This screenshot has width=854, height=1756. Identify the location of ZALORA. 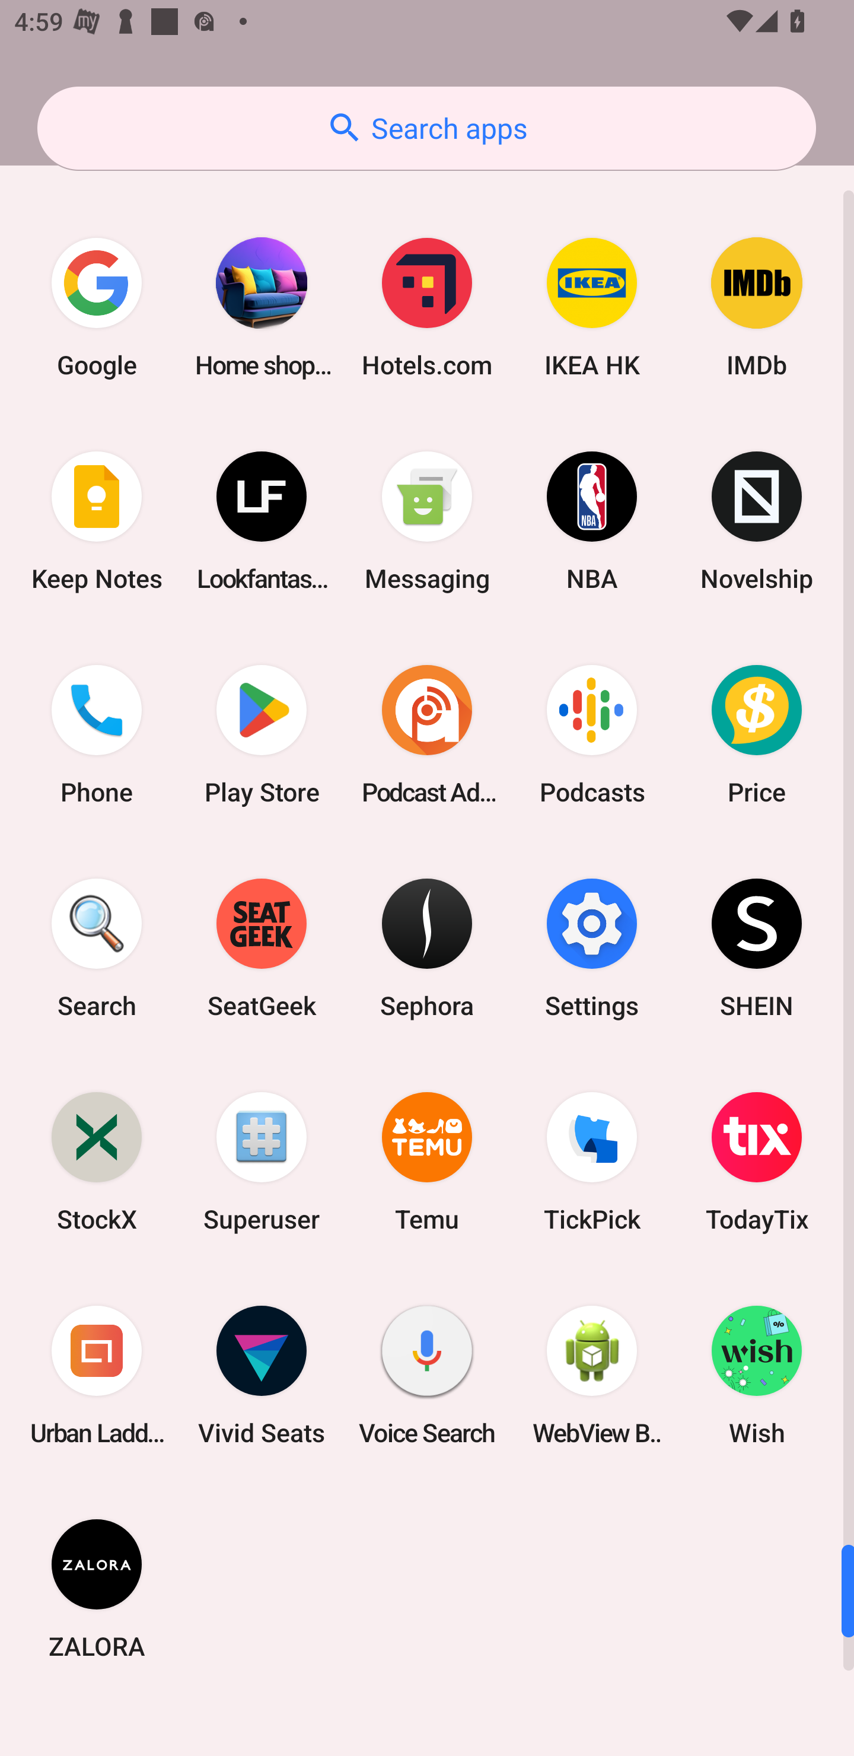
(97, 1589).